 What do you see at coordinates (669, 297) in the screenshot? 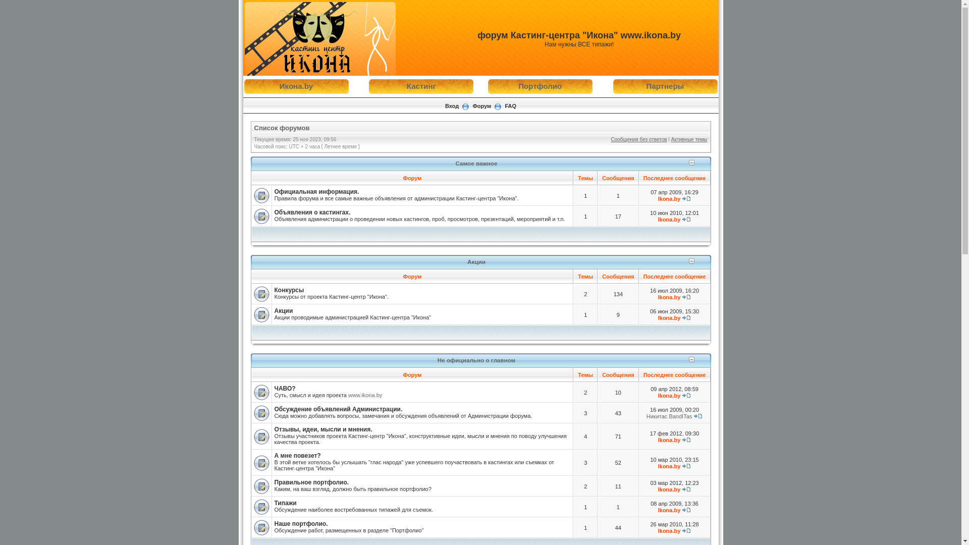
I see `Ikona.by` at bounding box center [669, 297].